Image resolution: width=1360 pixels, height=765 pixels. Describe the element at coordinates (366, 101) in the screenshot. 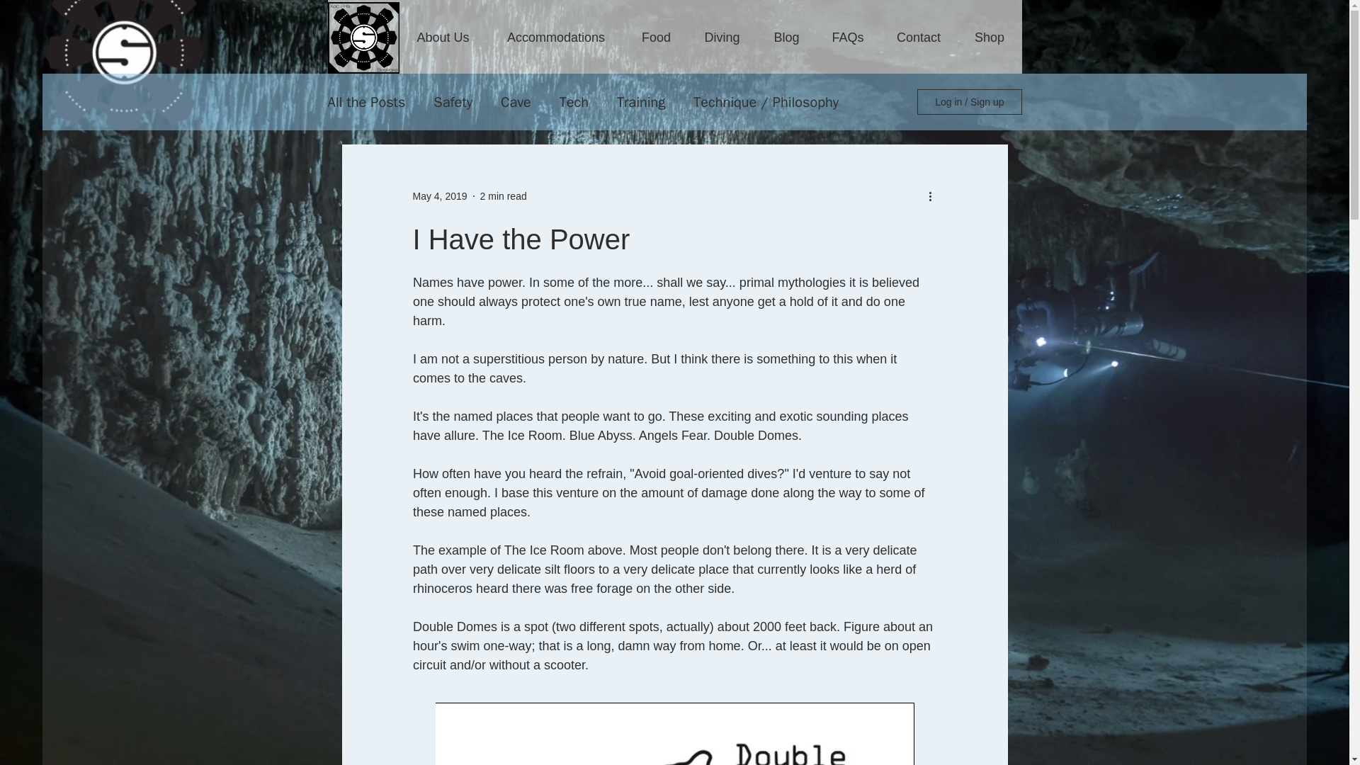

I see `All the Posts` at that location.